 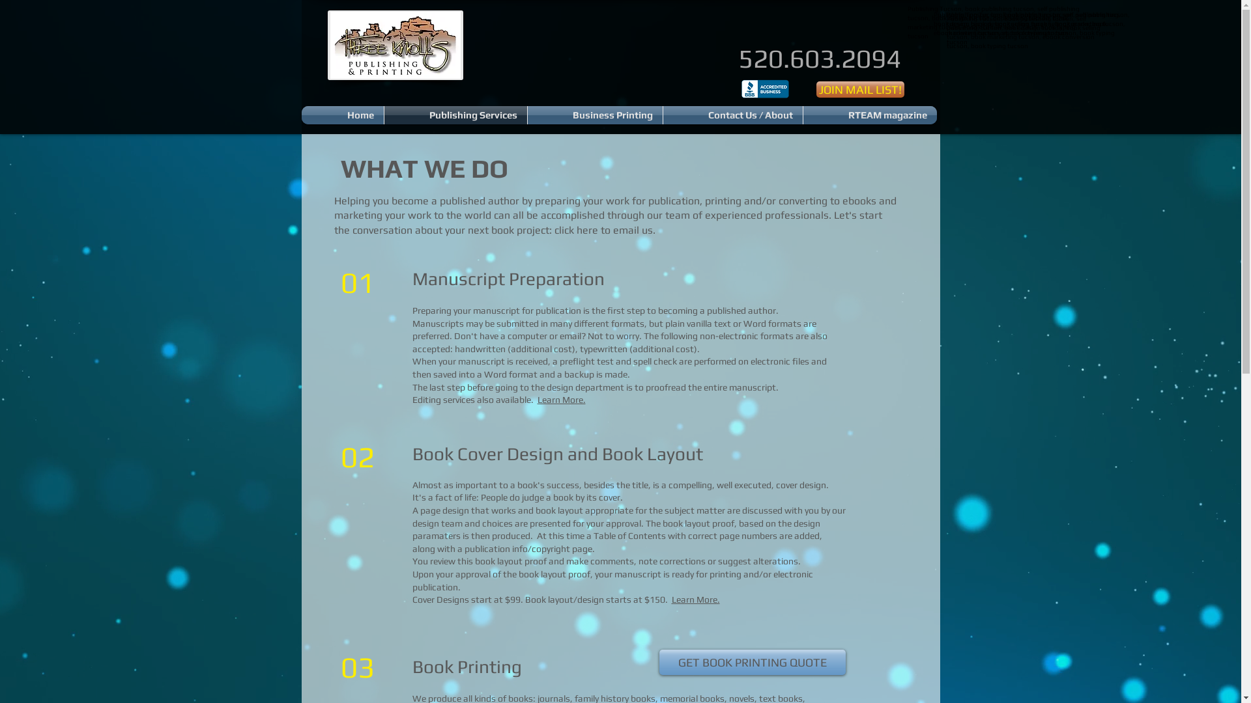 I want to click on 3kp gold name logo.jpg, so click(x=395, y=46).